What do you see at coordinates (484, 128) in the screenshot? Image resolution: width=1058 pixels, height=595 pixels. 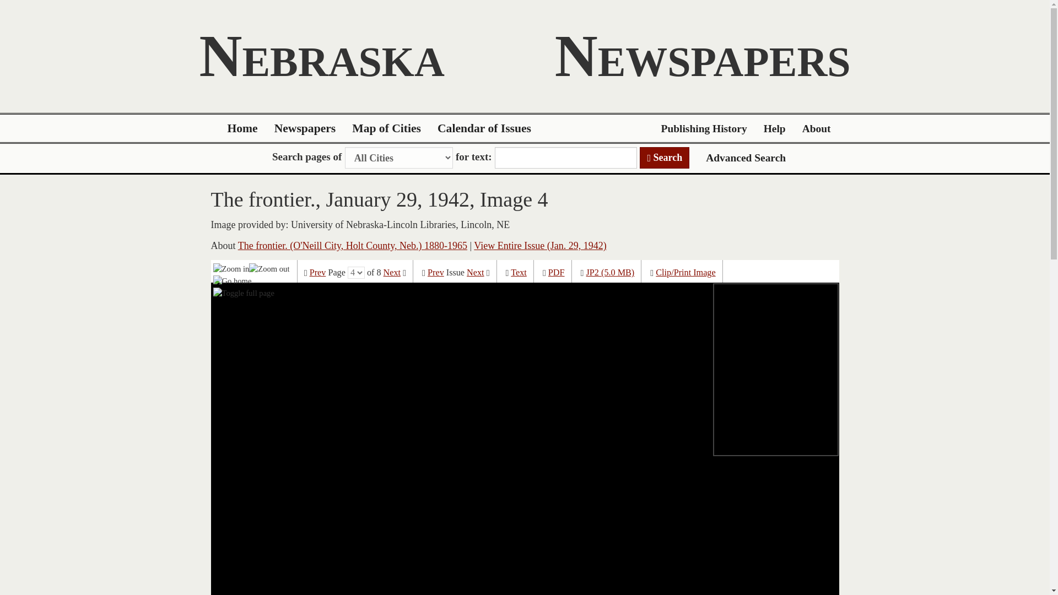 I see `Calendar of Issues` at bounding box center [484, 128].